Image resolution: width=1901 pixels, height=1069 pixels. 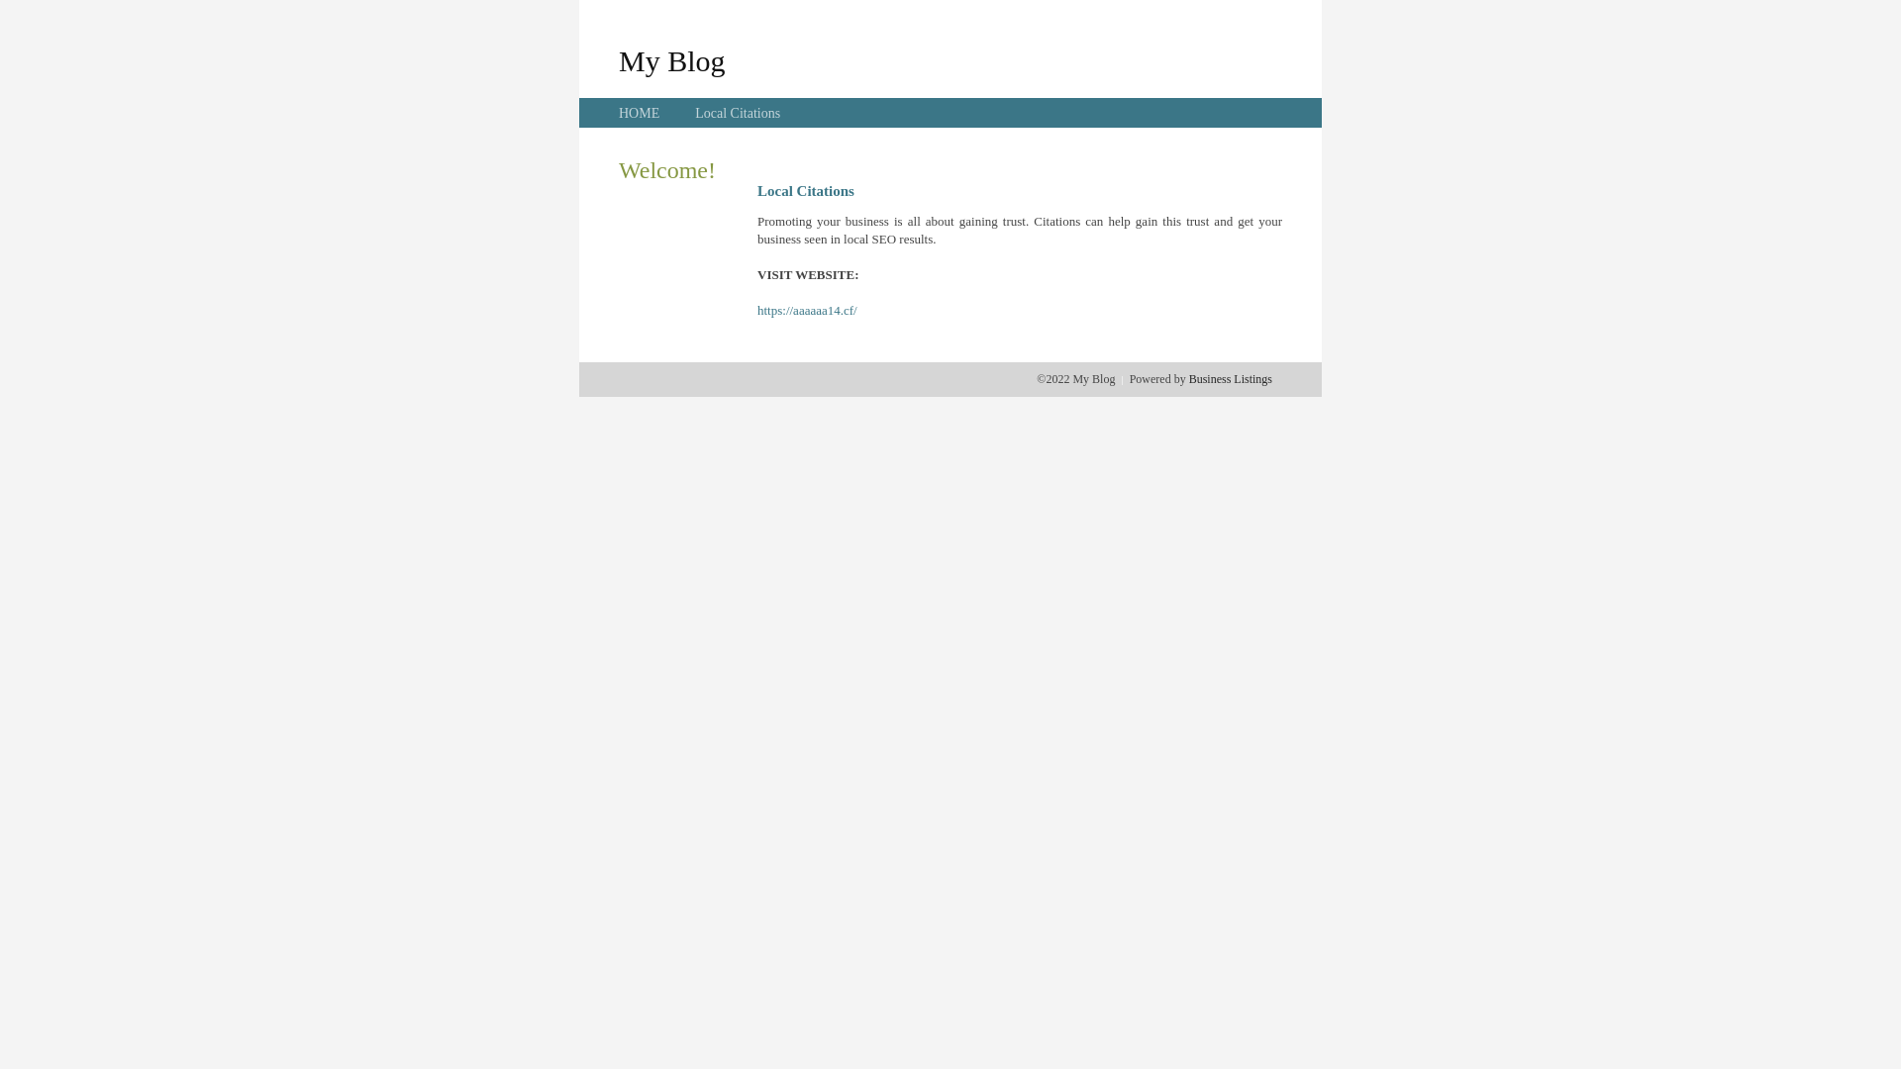 What do you see at coordinates (672, 60) in the screenshot?
I see `My Blog` at bounding box center [672, 60].